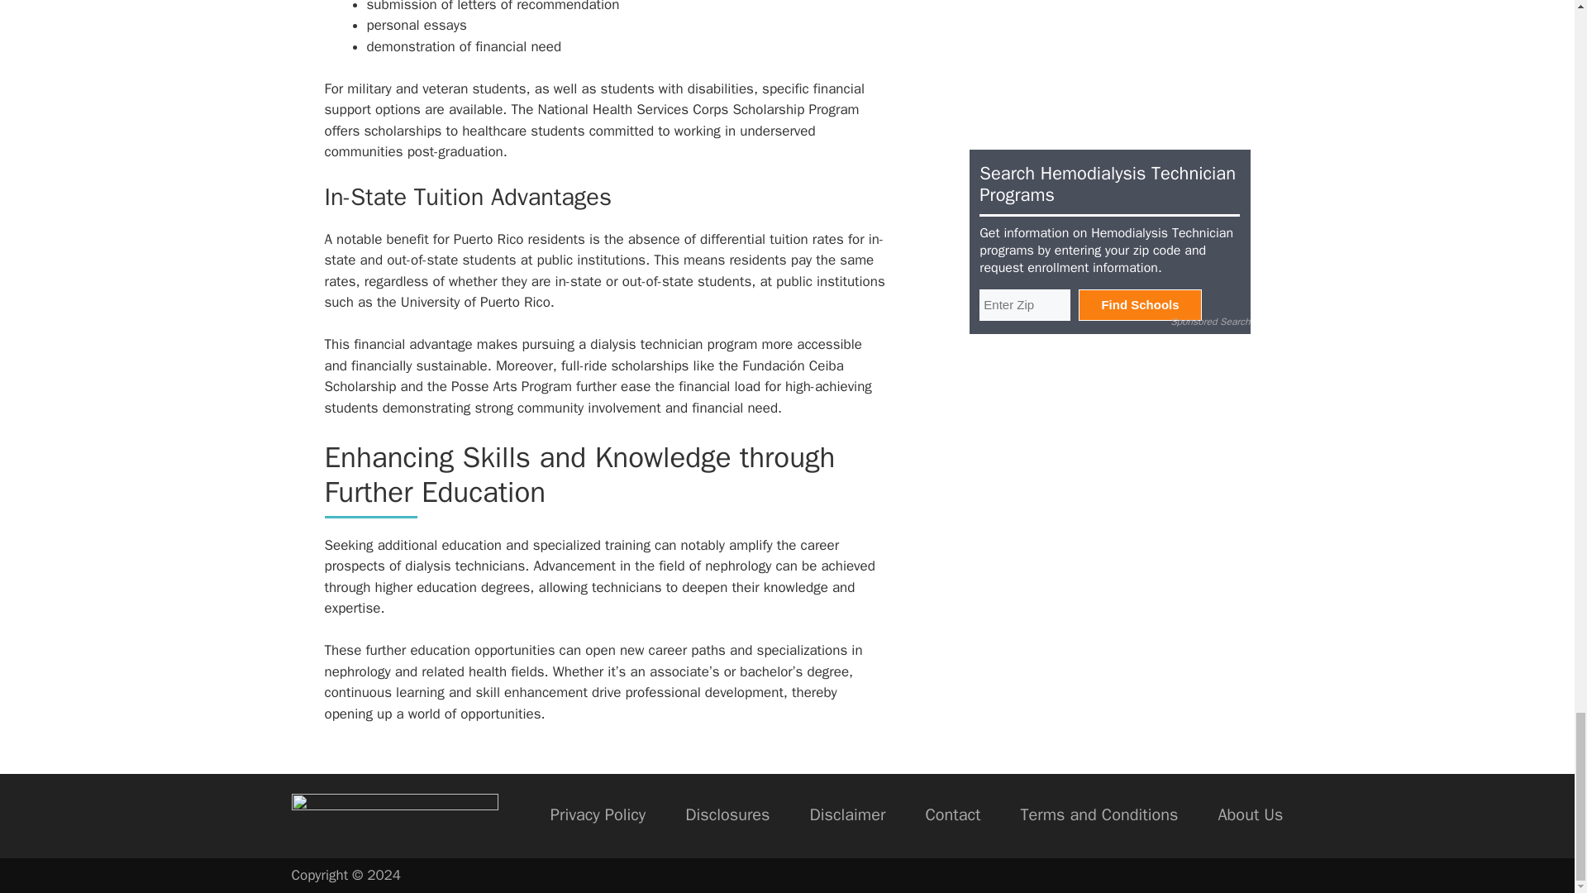  What do you see at coordinates (598, 815) in the screenshot?
I see `Privacy Policy` at bounding box center [598, 815].